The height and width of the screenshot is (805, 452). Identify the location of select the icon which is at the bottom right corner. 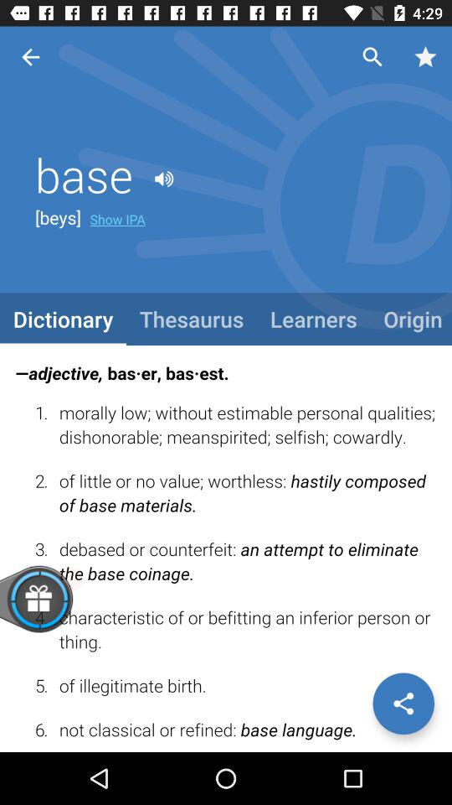
(403, 704).